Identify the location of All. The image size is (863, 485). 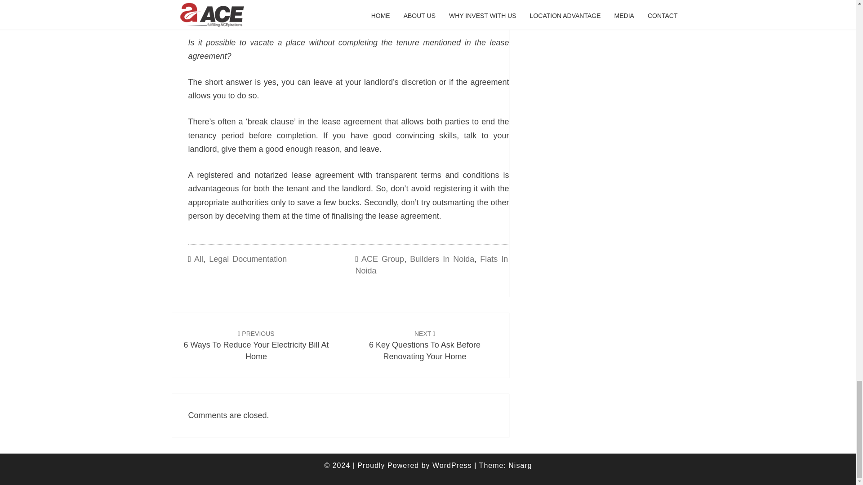
(442, 259).